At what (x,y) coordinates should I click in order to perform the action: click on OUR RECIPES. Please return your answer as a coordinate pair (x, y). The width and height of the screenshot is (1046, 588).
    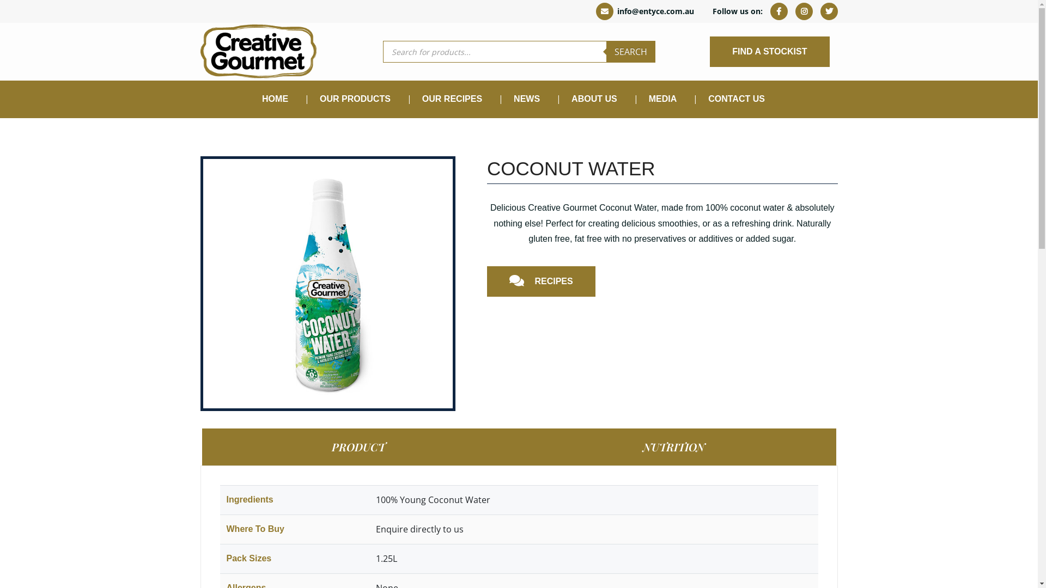
    Looking at the image, I should click on (452, 99).